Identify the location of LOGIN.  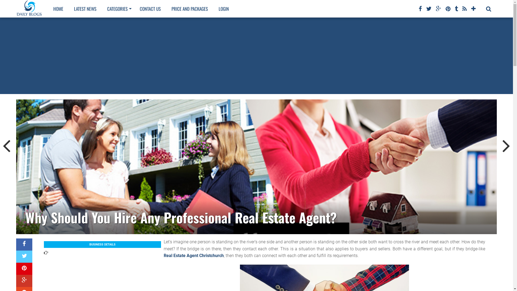
(224, 9).